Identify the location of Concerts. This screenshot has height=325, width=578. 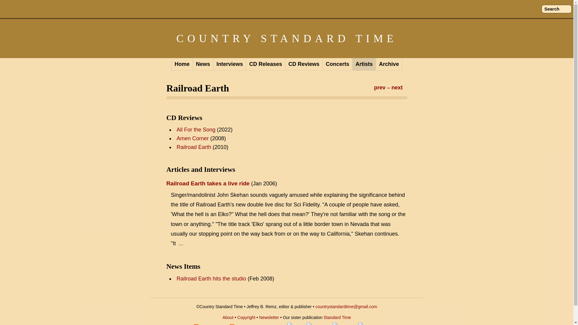
(337, 64).